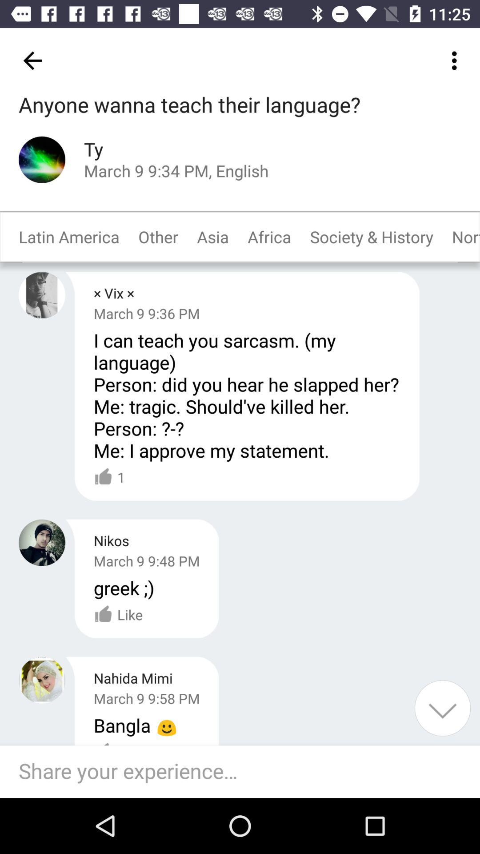 The width and height of the screenshot is (480, 854). What do you see at coordinates (42, 295) in the screenshot?
I see `my profile` at bounding box center [42, 295].